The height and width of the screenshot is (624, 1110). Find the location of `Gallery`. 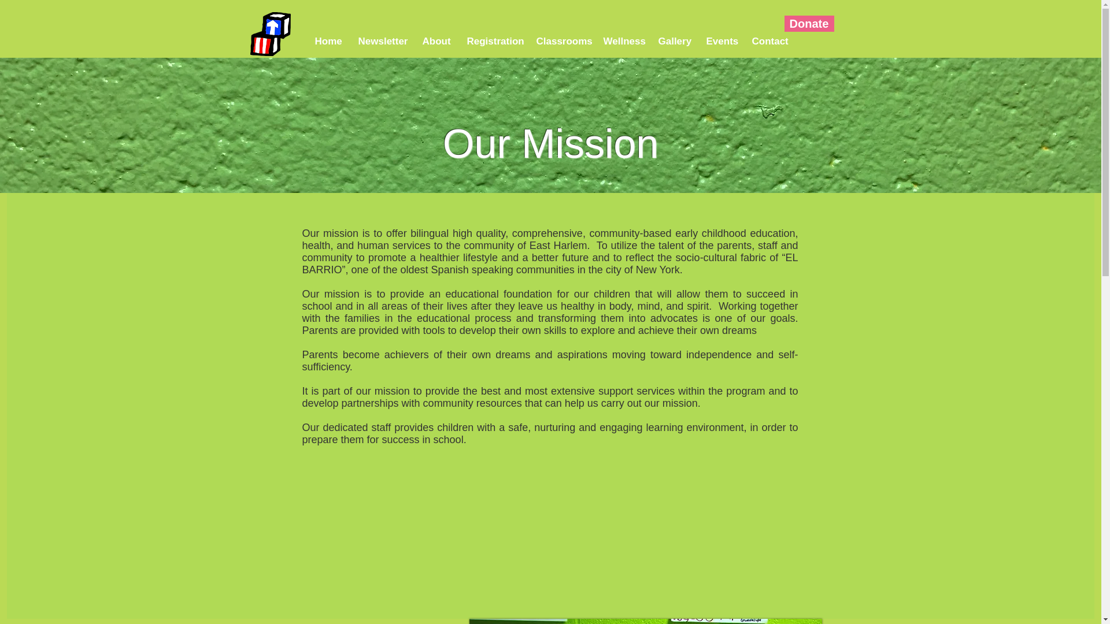

Gallery is located at coordinates (674, 41).